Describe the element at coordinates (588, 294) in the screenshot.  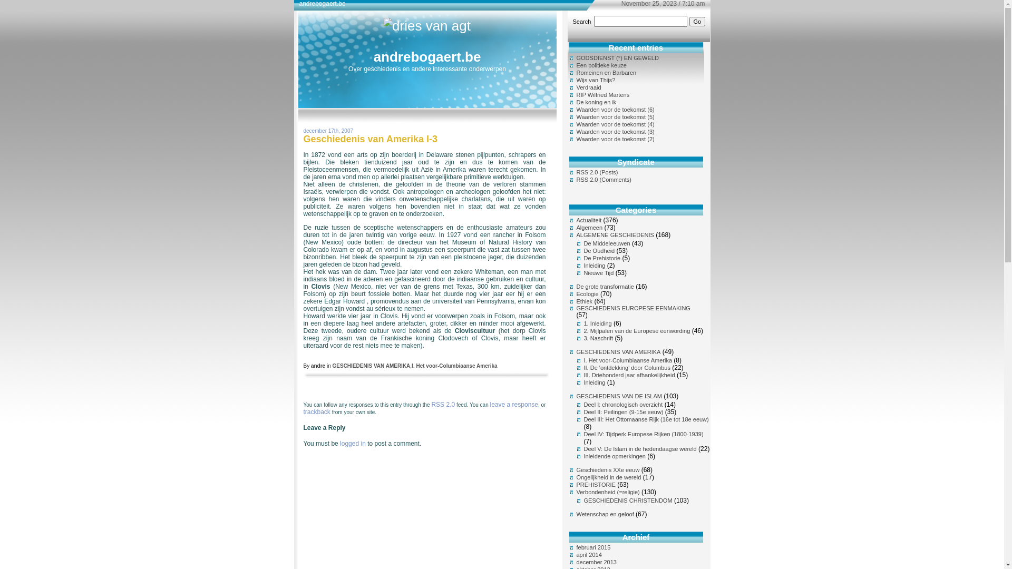
I see `Ecologie` at that location.